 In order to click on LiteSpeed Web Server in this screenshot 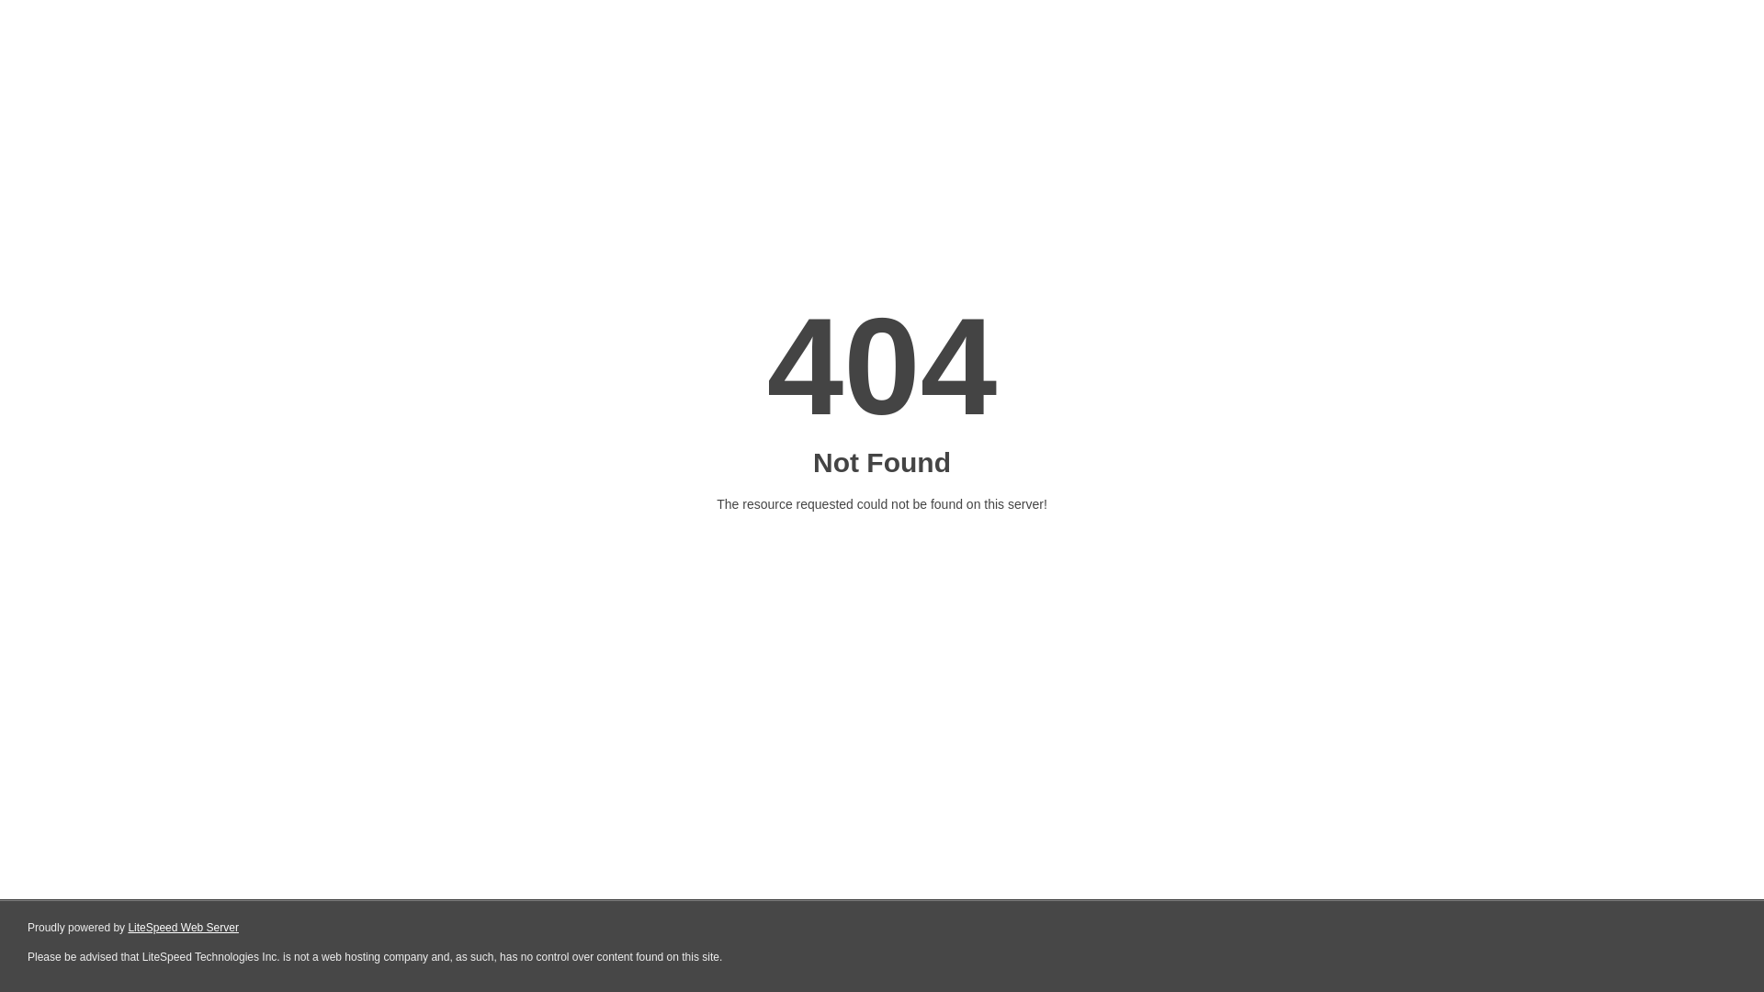, I will do `click(184, 928)`.